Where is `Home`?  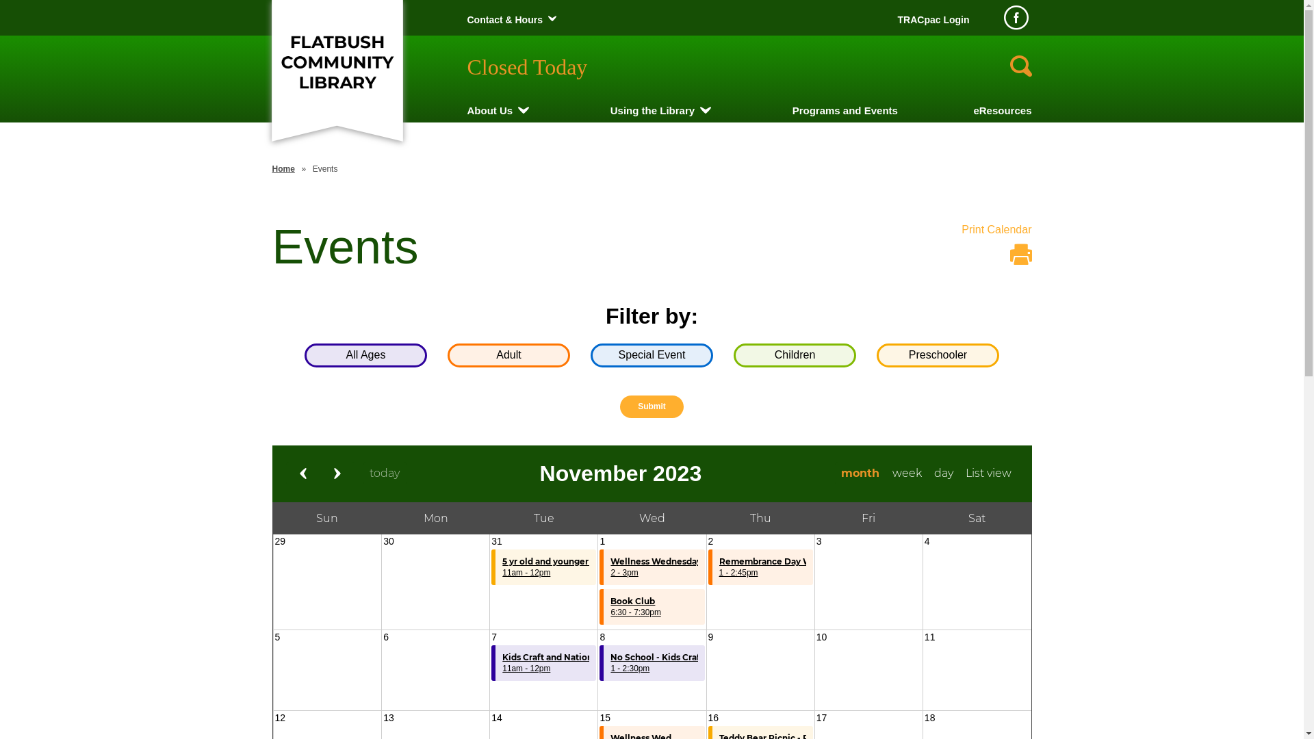 Home is located at coordinates (283, 169).